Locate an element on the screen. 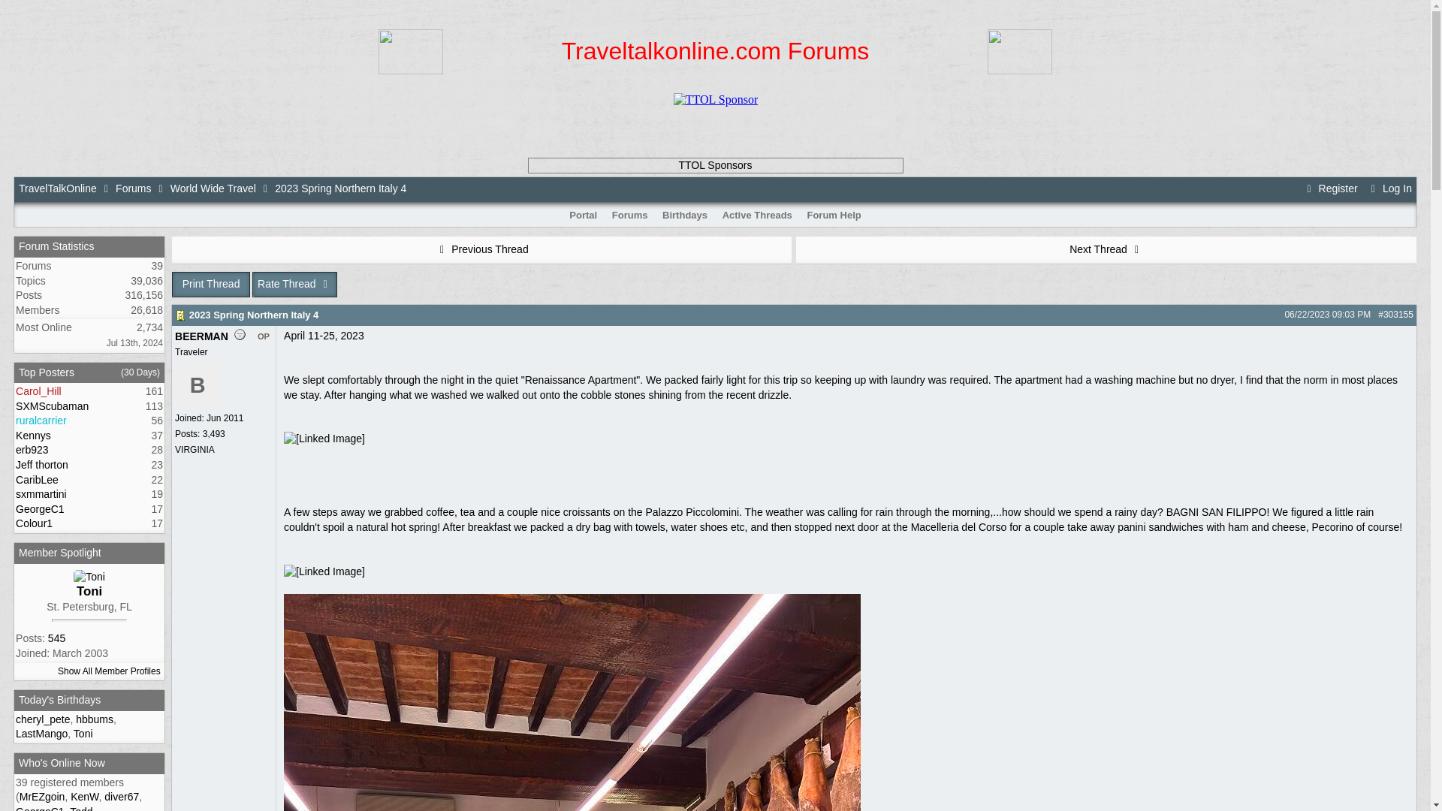 The image size is (1442, 811). erb923 is located at coordinates (32, 449).